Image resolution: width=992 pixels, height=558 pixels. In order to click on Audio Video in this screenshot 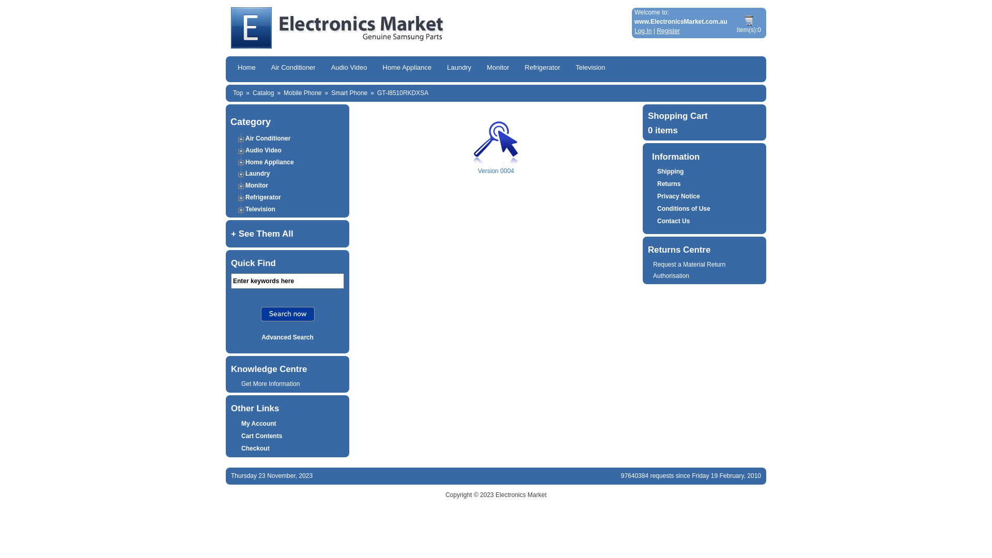, I will do `click(263, 150)`.